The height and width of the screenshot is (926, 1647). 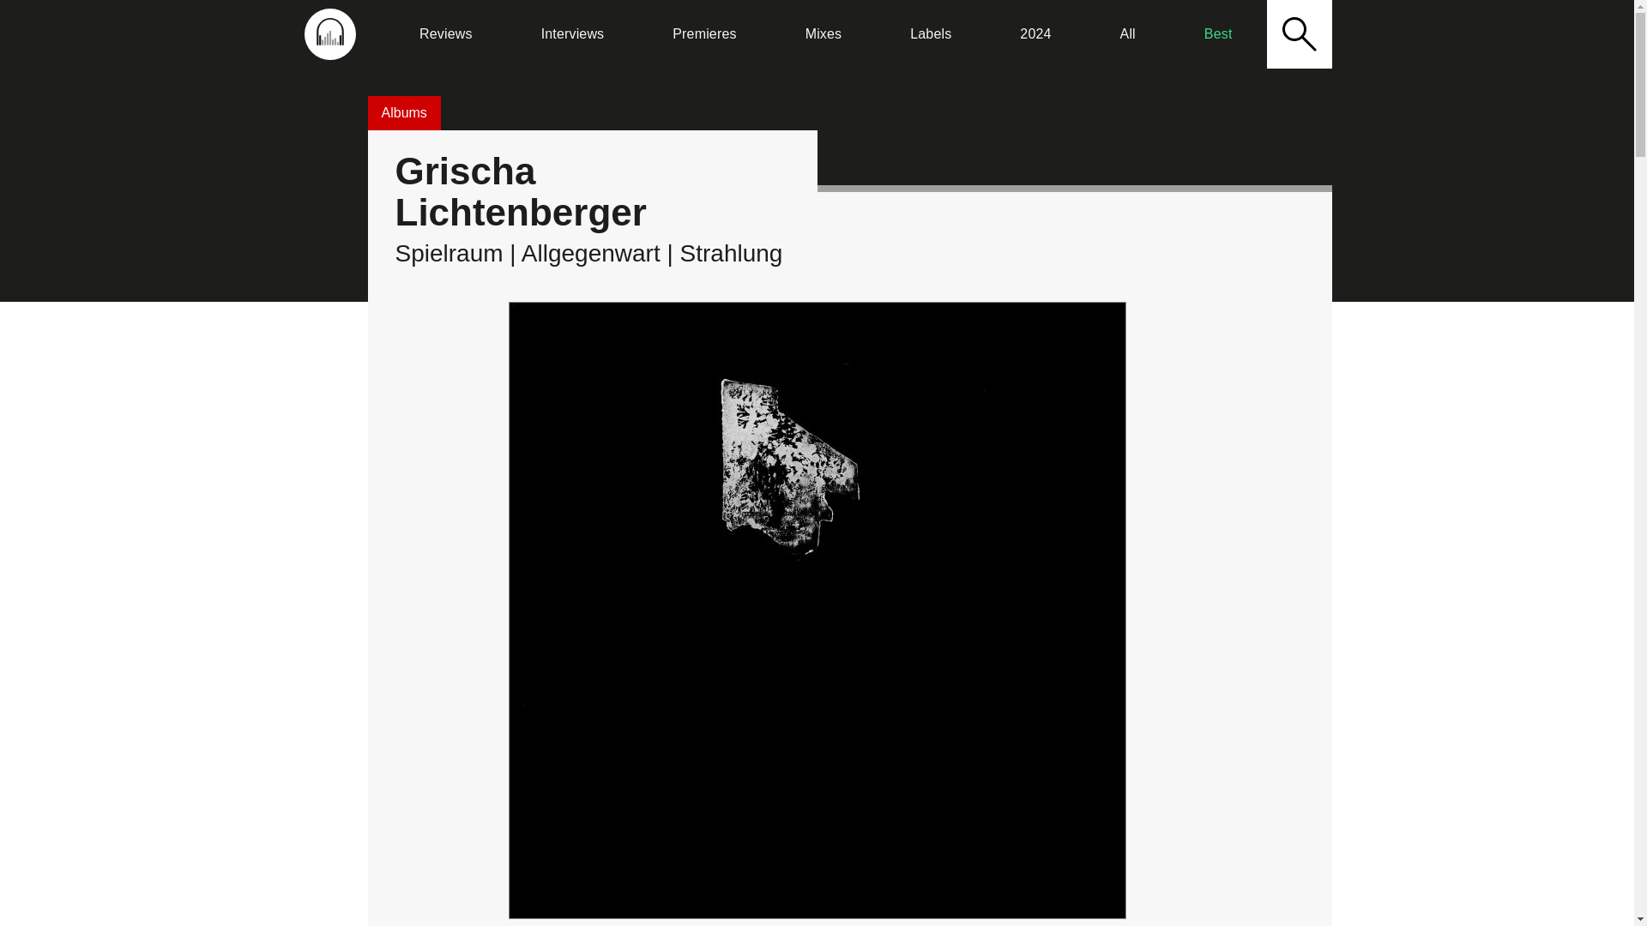 What do you see at coordinates (823, 34) in the screenshot?
I see `Mixes` at bounding box center [823, 34].